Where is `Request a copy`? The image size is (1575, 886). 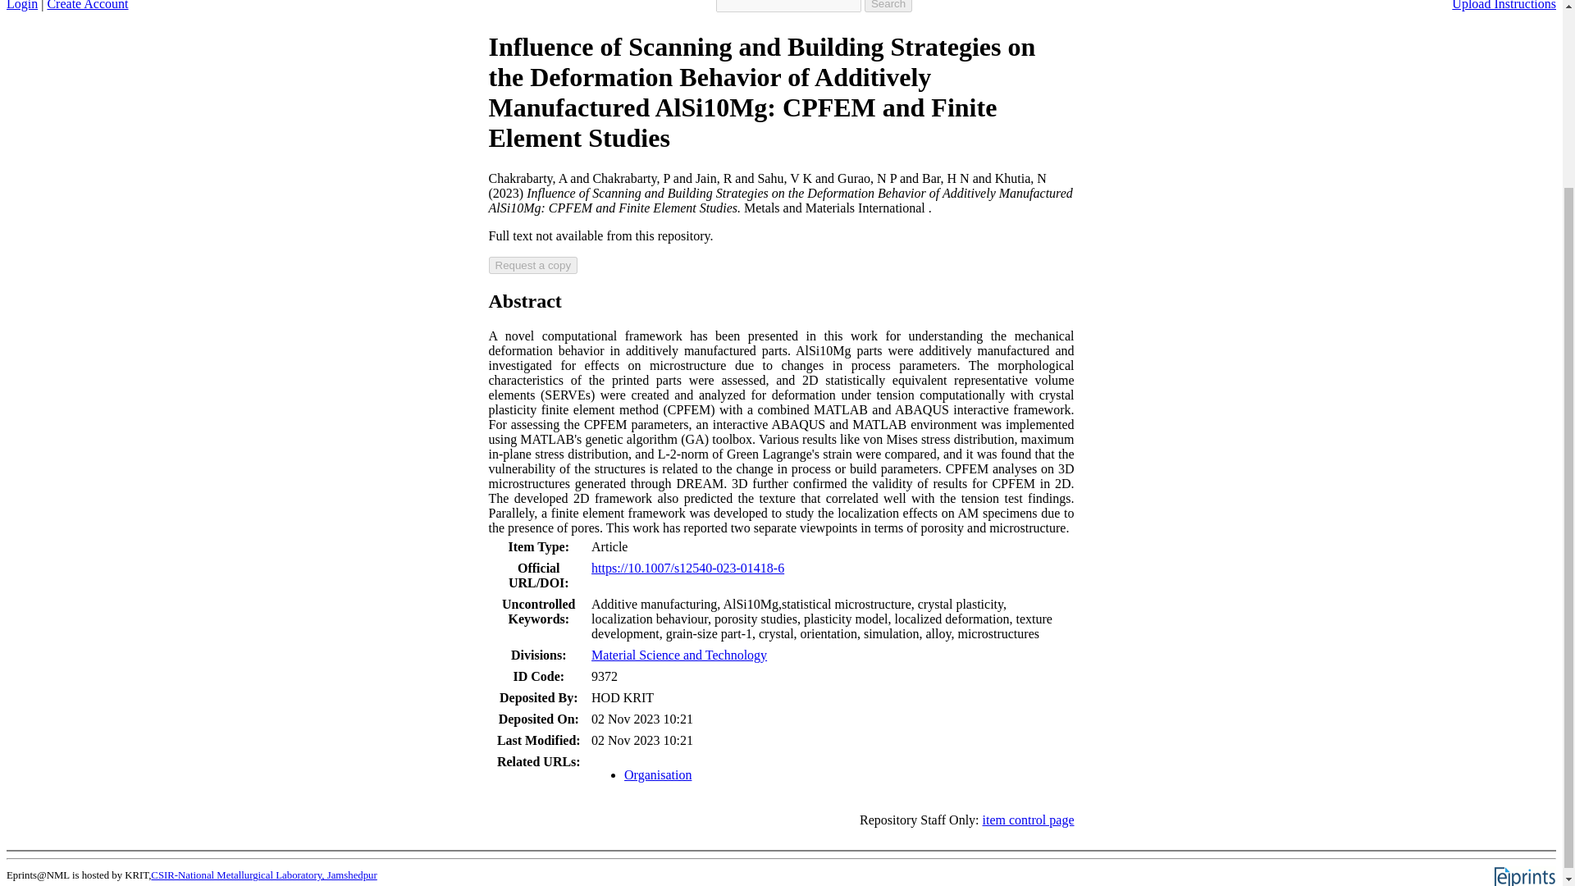 Request a copy is located at coordinates (533, 265).